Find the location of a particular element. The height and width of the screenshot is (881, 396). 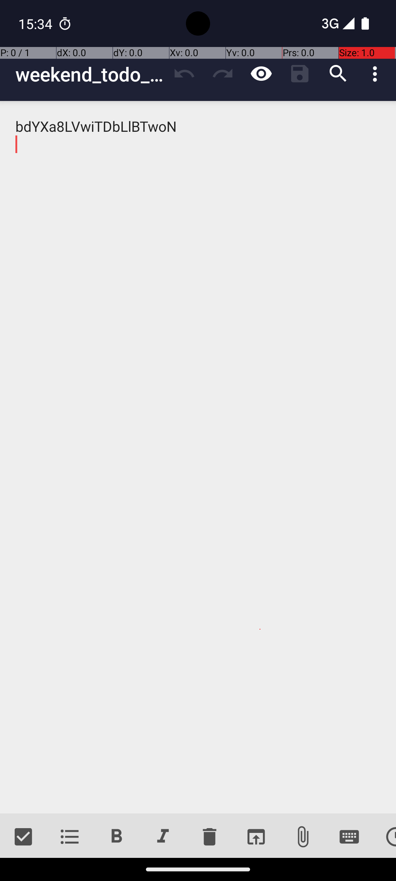

weekend_todo_list_edited is located at coordinates (90, 74).